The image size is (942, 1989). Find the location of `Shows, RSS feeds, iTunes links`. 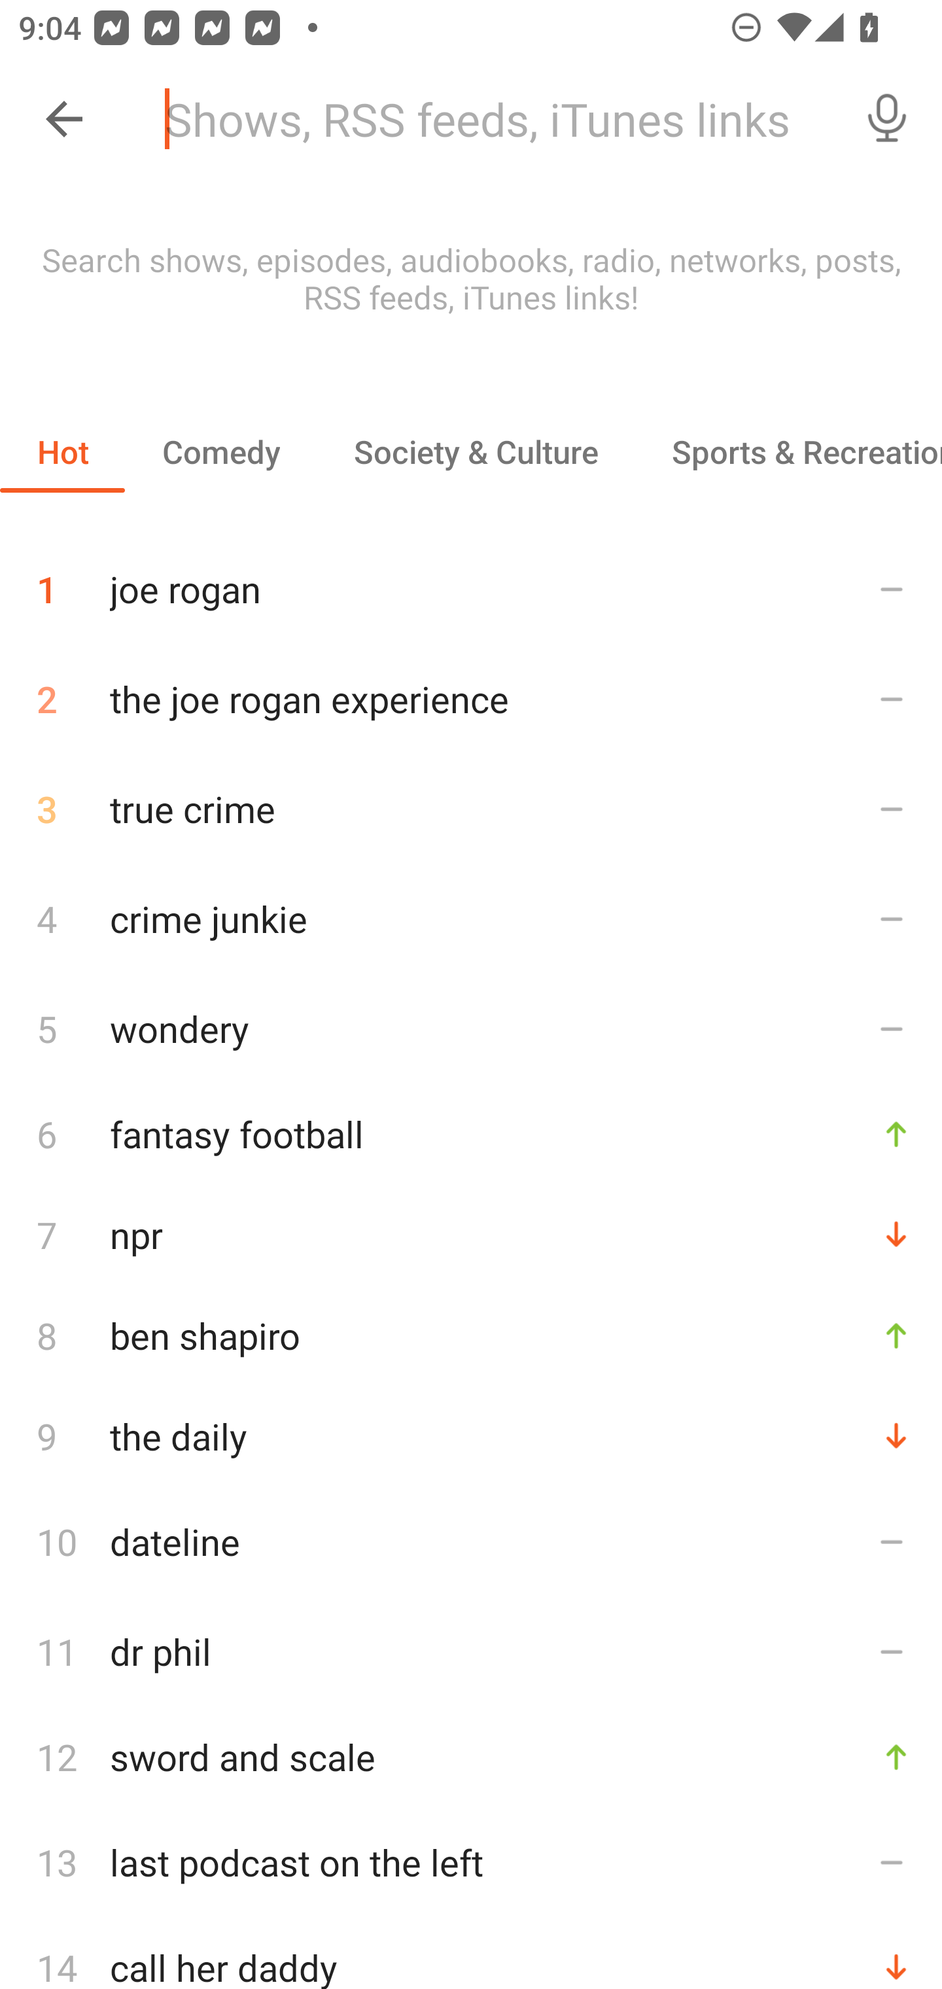

Shows, RSS feeds, iTunes links is located at coordinates (489, 119).